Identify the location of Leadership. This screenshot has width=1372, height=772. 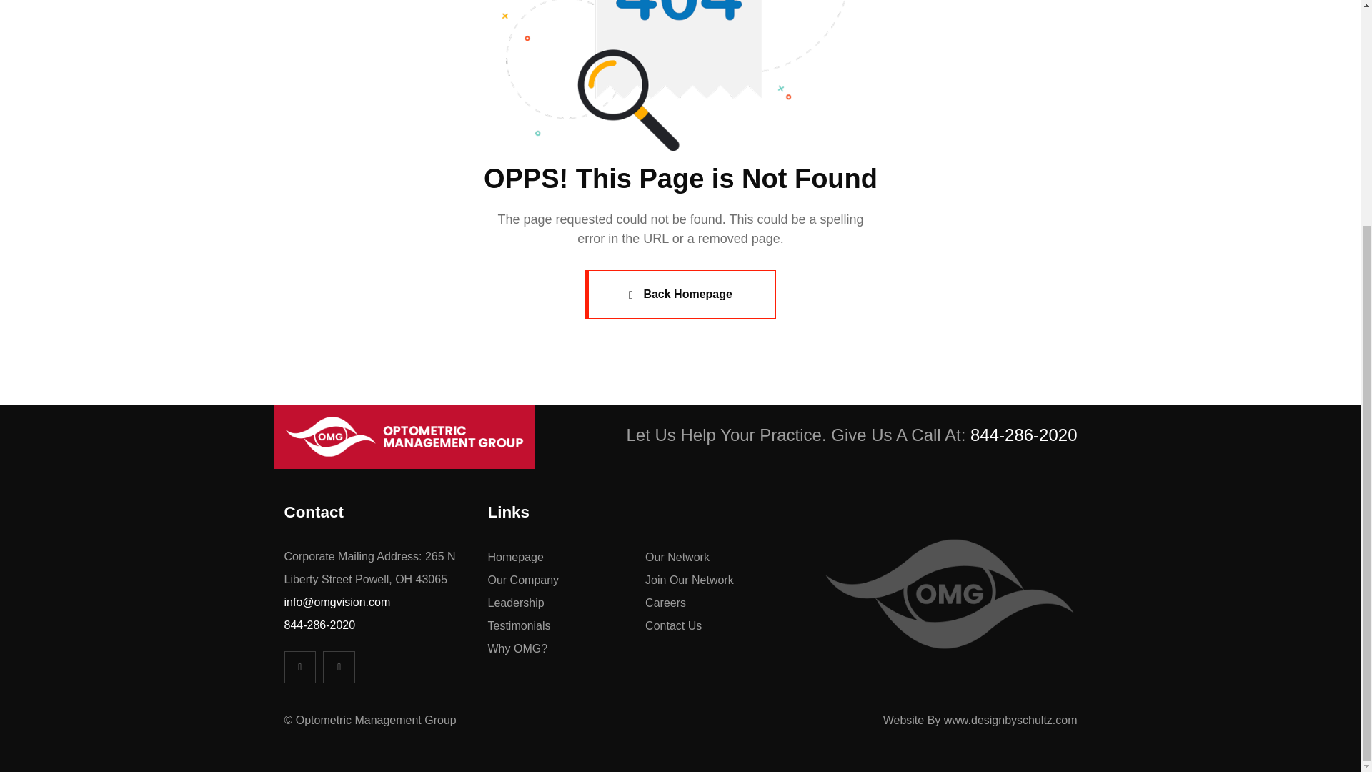
(566, 603).